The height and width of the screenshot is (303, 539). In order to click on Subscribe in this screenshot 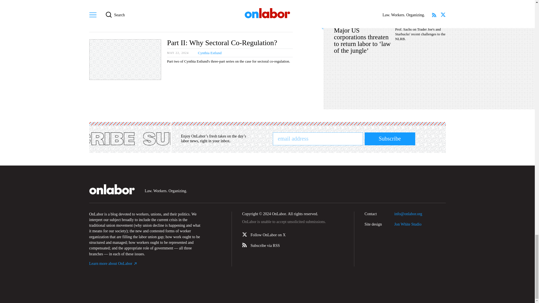, I will do `click(390, 139)`.